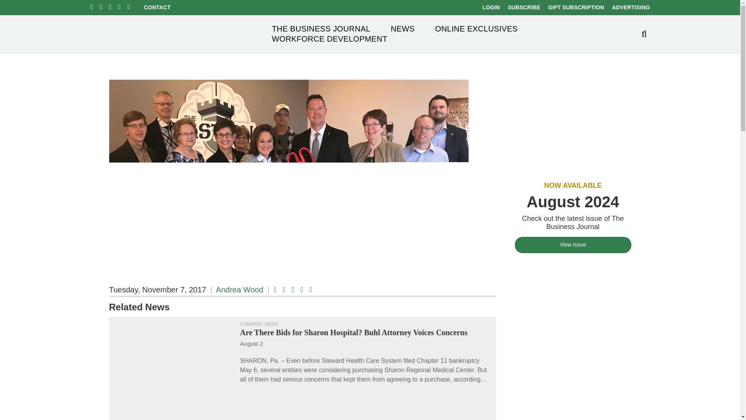 Image resolution: width=746 pixels, height=420 pixels. What do you see at coordinates (157, 7) in the screenshot?
I see `CONTACT` at bounding box center [157, 7].